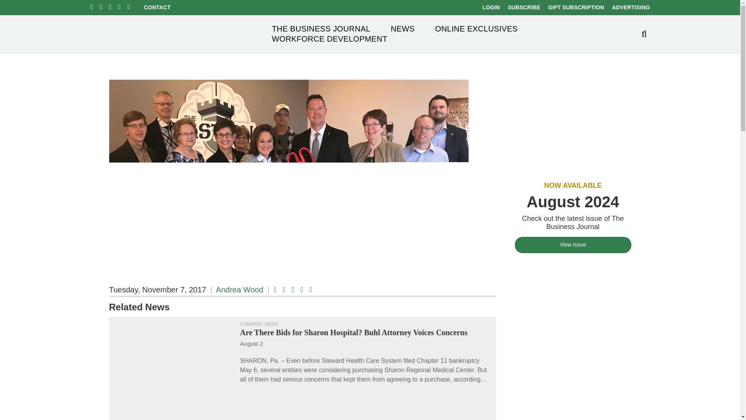 Image resolution: width=746 pixels, height=420 pixels. What do you see at coordinates (157, 7) in the screenshot?
I see `CONTACT` at bounding box center [157, 7].